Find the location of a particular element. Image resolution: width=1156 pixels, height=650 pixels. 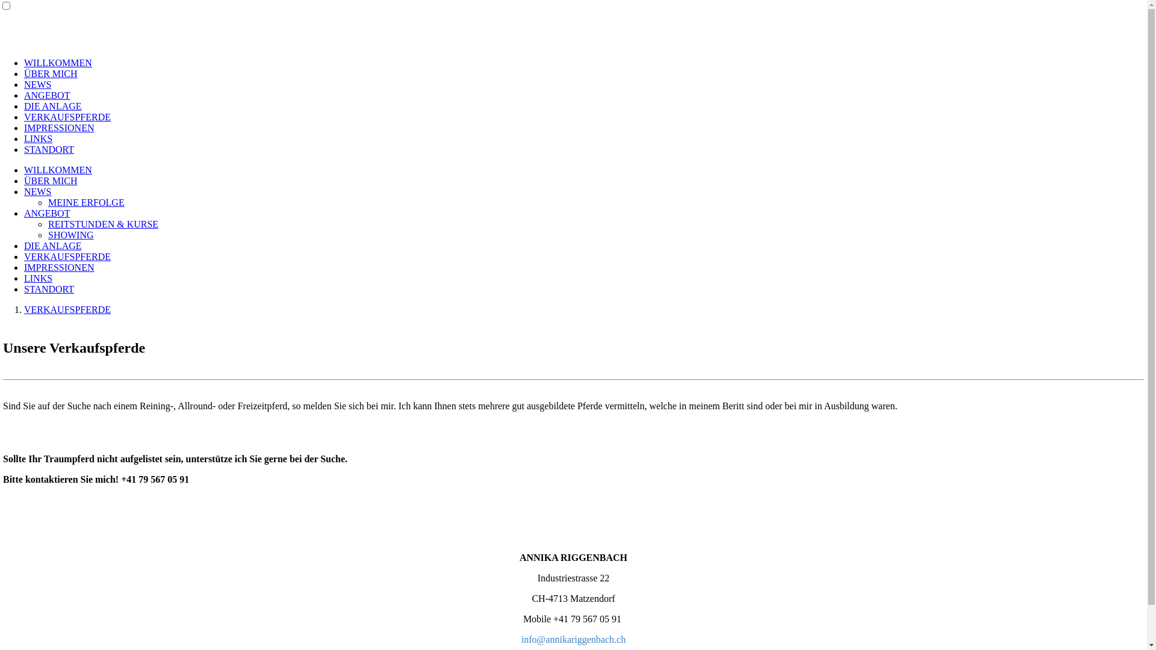

IMPRESSIONEN is located at coordinates (59, 267).